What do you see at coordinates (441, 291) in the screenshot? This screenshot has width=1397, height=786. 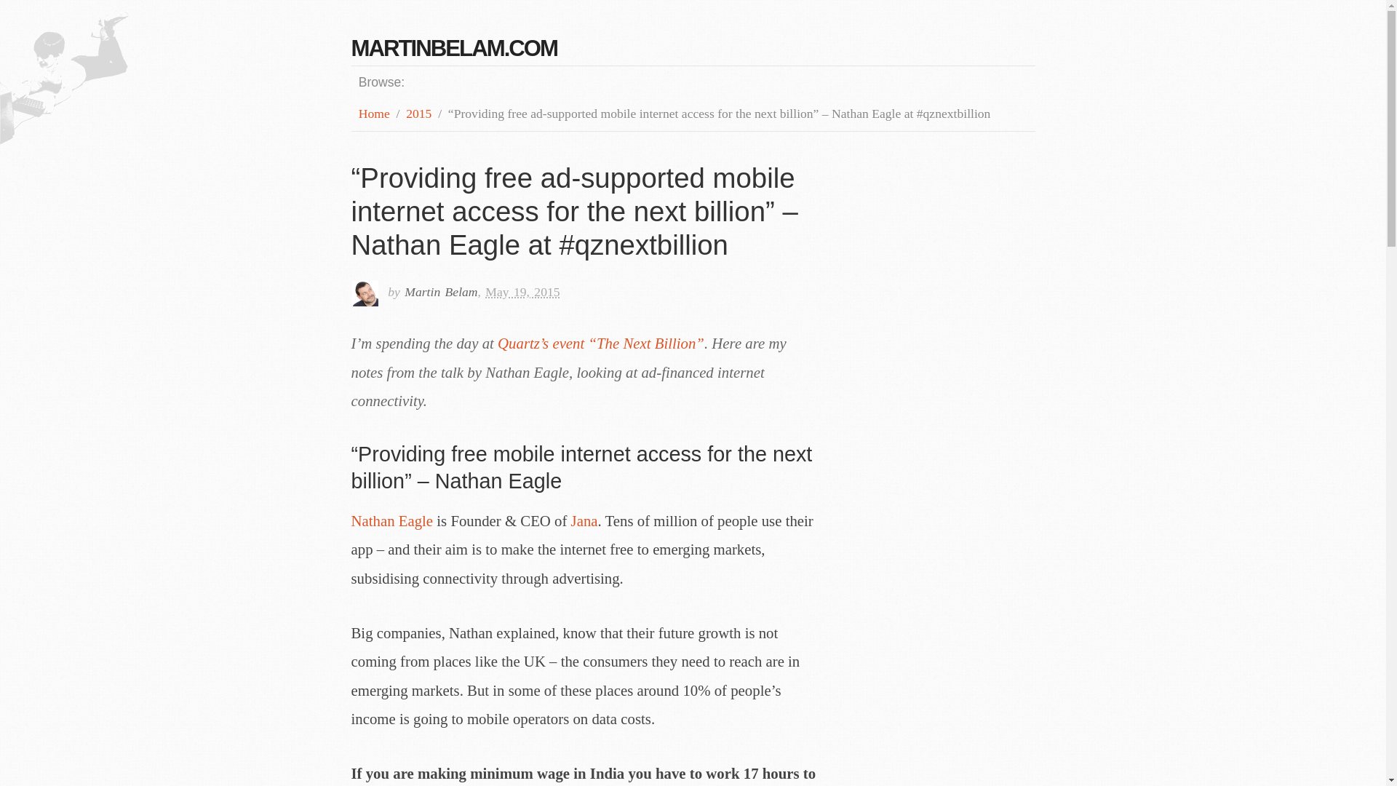 I see `Martin Belam` at bounding box center [441, 291].